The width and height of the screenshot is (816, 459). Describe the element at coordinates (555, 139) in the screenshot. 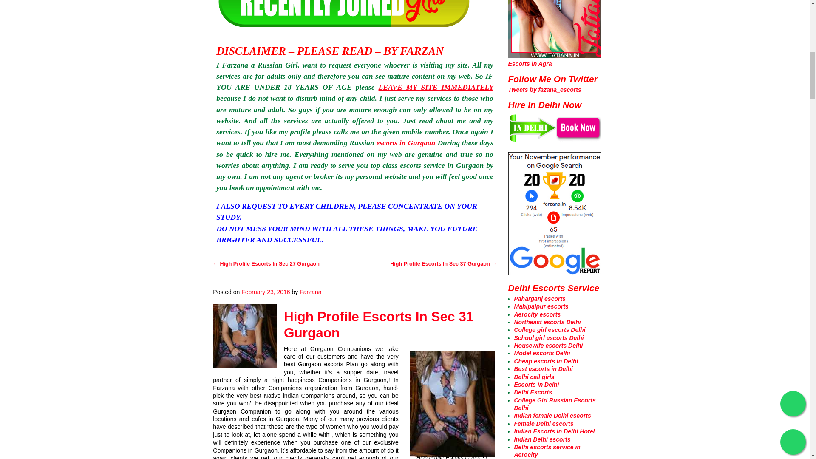

I see `Book Russian Girl in Delhi Now` at that location.